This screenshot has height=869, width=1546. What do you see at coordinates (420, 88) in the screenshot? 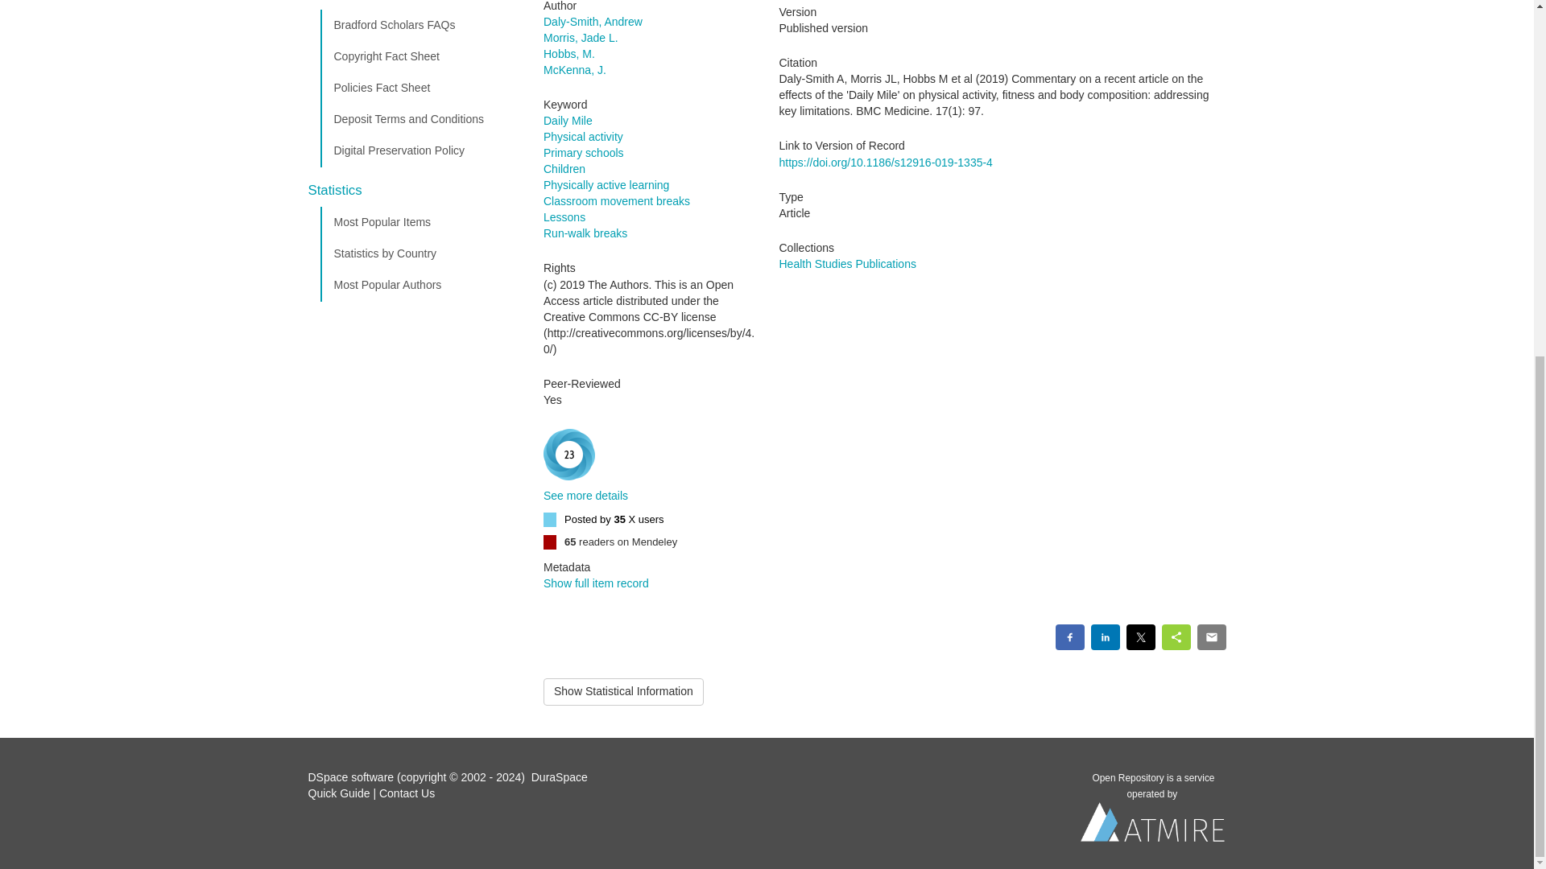
I see `Policies Fact Sheet` at bounding box center [420, 88].